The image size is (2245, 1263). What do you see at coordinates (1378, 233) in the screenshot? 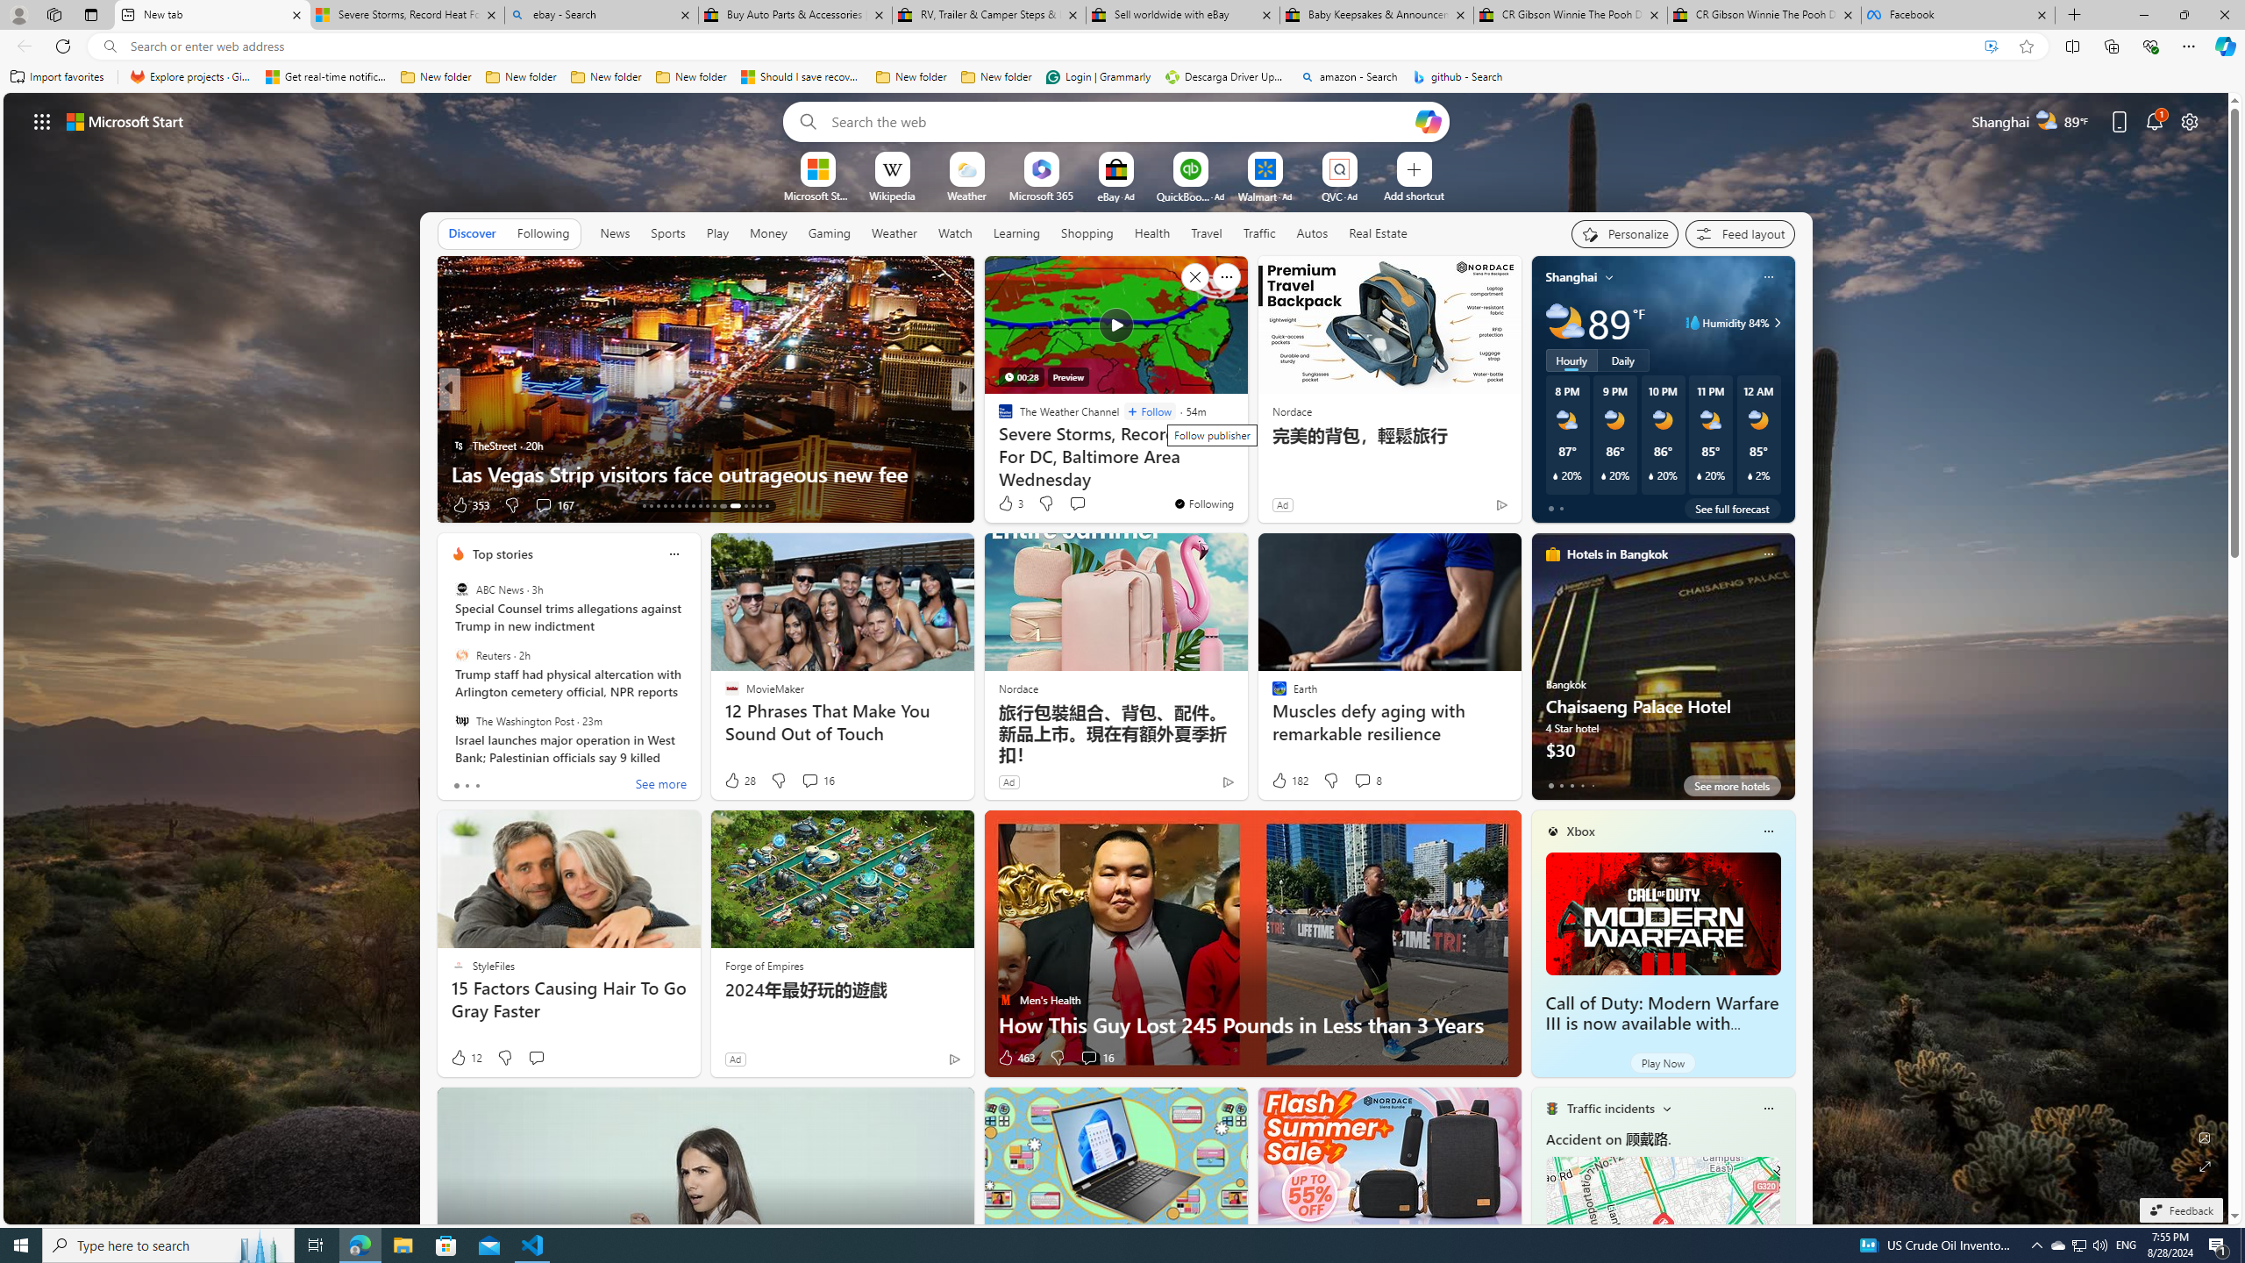
I see `Real Estate` at bounding box center [1378, 233].